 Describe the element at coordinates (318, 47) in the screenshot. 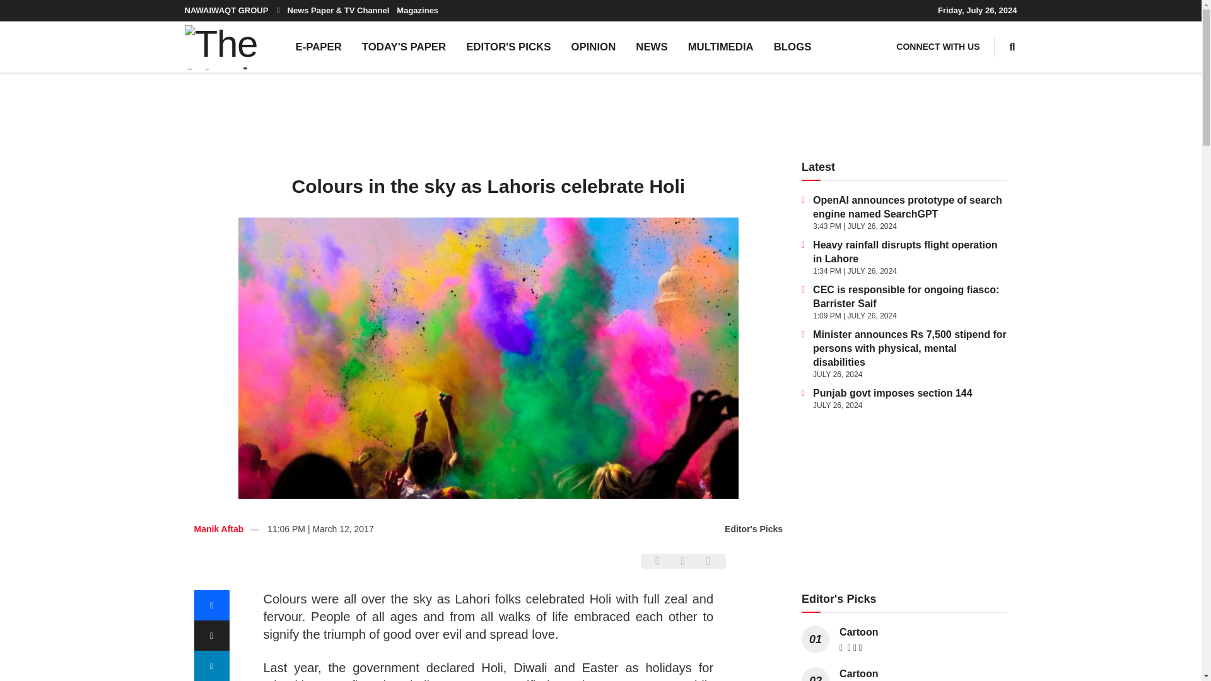

I see `E-PAPER` at that location.